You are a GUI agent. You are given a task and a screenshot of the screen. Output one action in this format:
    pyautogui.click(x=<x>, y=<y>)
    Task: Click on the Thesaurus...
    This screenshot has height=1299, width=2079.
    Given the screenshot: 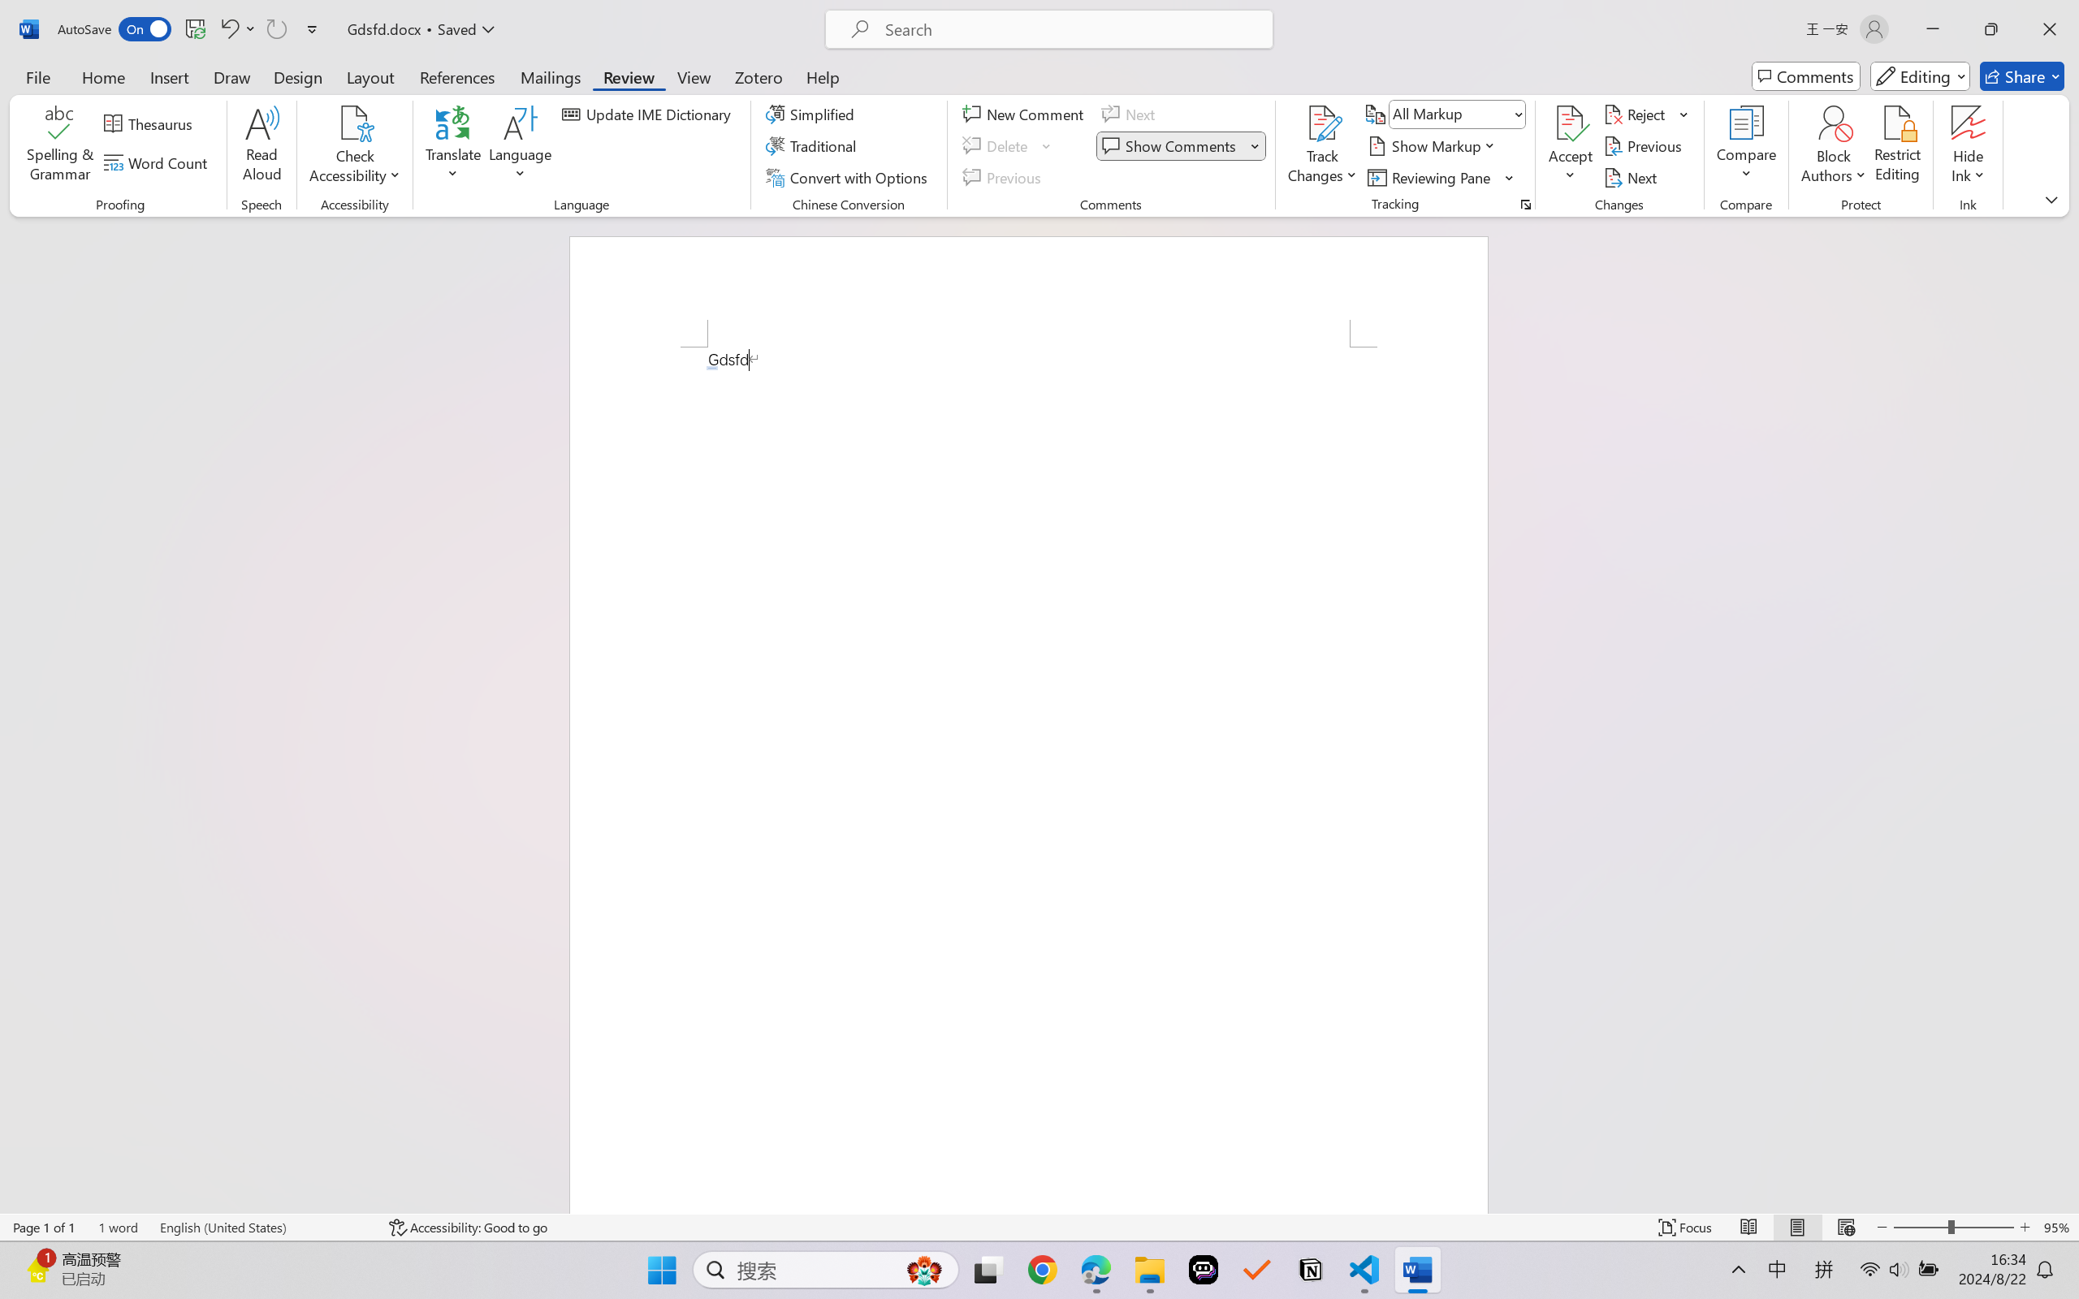 What is the action you would take?
    pyautogui.click(x=151, y=123)
    